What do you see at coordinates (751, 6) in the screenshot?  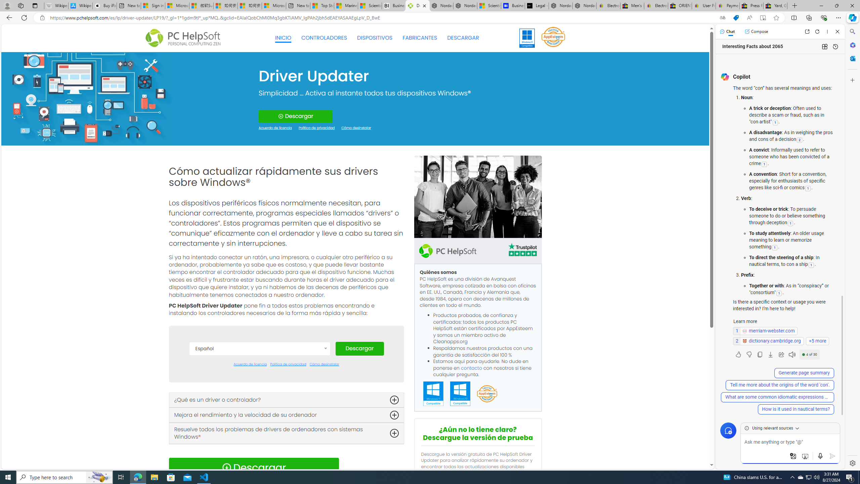 I see `Press Room - eBay Inc.` at bounding box center [751, 6].